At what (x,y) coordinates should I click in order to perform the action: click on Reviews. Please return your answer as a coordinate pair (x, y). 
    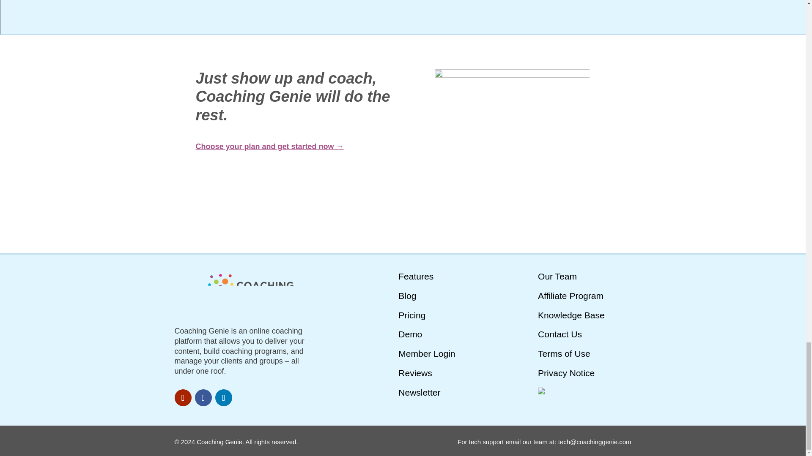
    Looking at the image, I should click on (415, 373).